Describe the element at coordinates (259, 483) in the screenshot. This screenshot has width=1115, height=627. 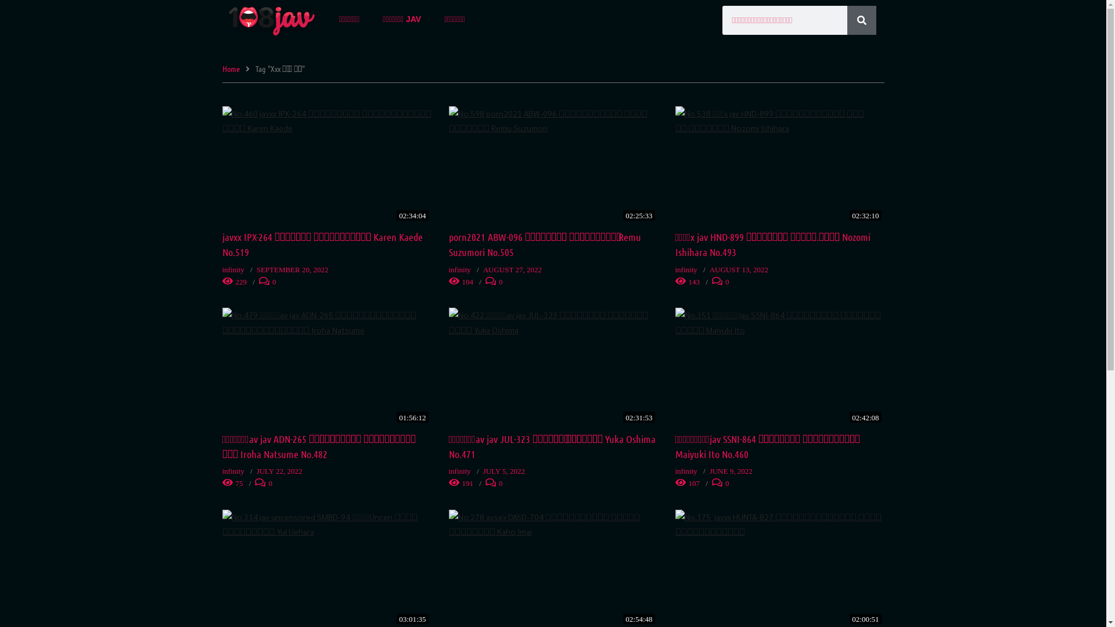
I see `0` at that location.